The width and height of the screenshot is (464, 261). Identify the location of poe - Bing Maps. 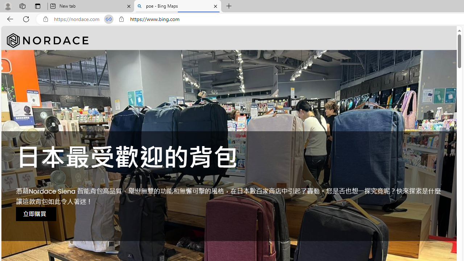
(178, 7).